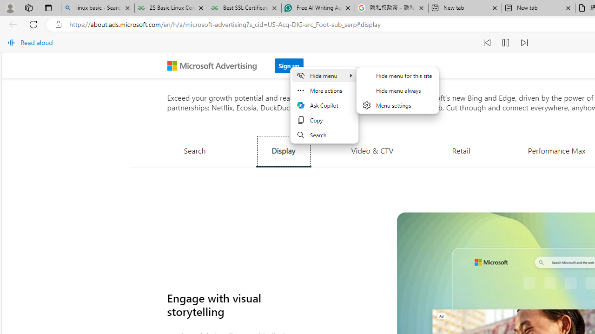 The image size is (595, 334). What do you see at coordinates (289, 65) in the screenshot?
I see `Sign up` at bounding box center [289, 65].